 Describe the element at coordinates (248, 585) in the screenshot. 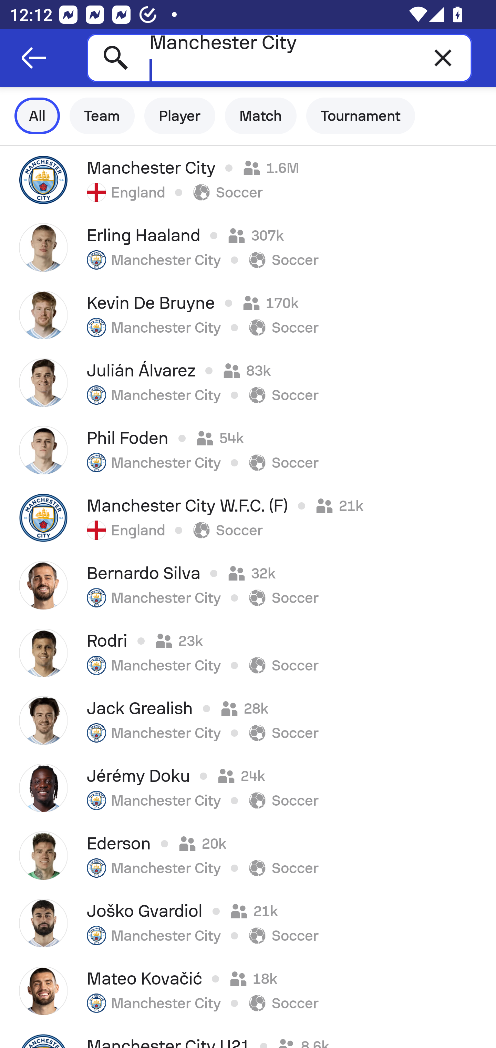

I see `Bernardo Silva 32k Manchester City Soccer` at that location.